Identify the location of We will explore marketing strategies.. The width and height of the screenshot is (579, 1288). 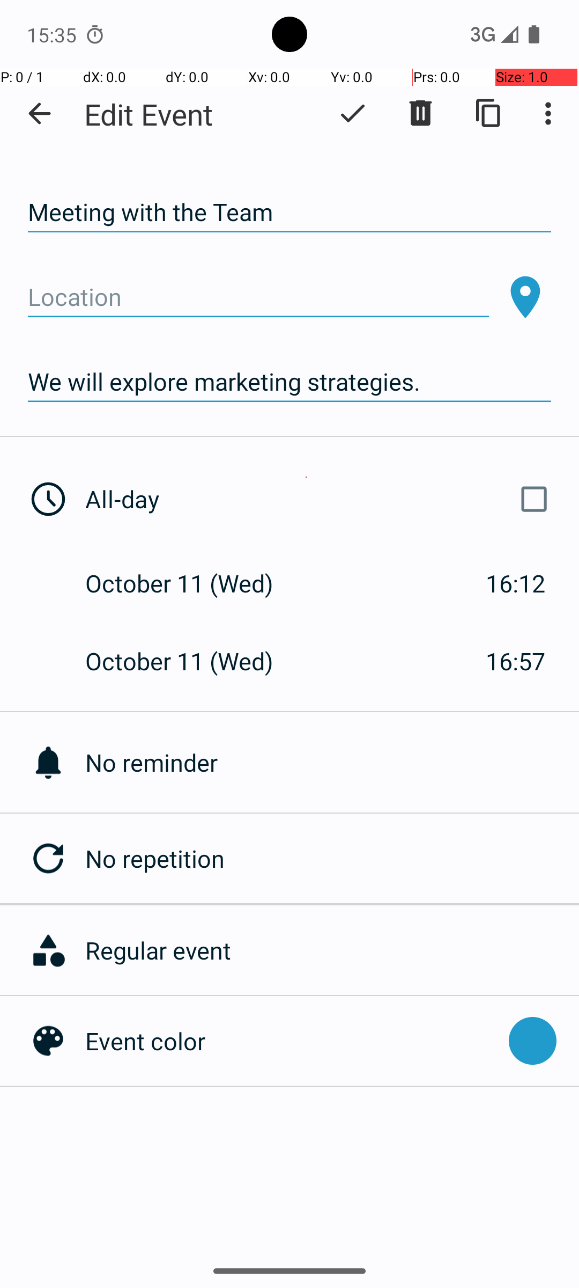
(289, 382).